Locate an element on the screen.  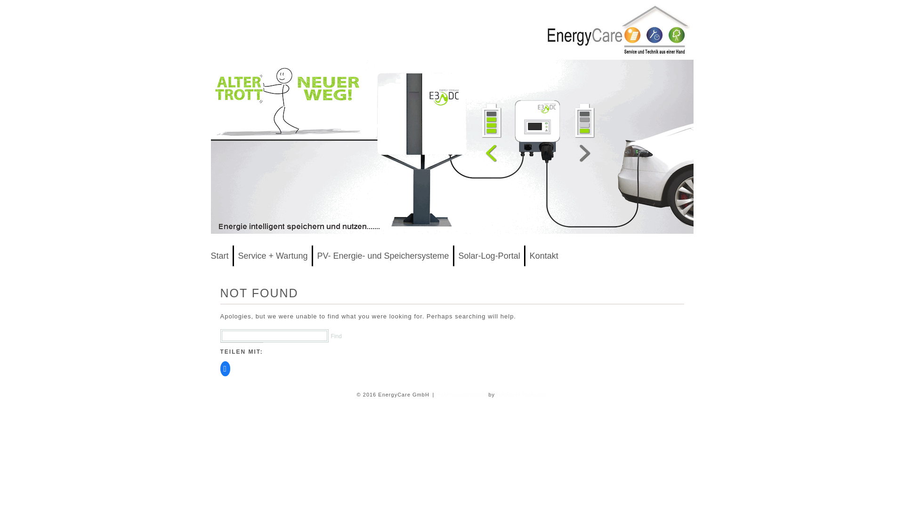
EnergyCare GmbH is located at coordinates (618, 58).